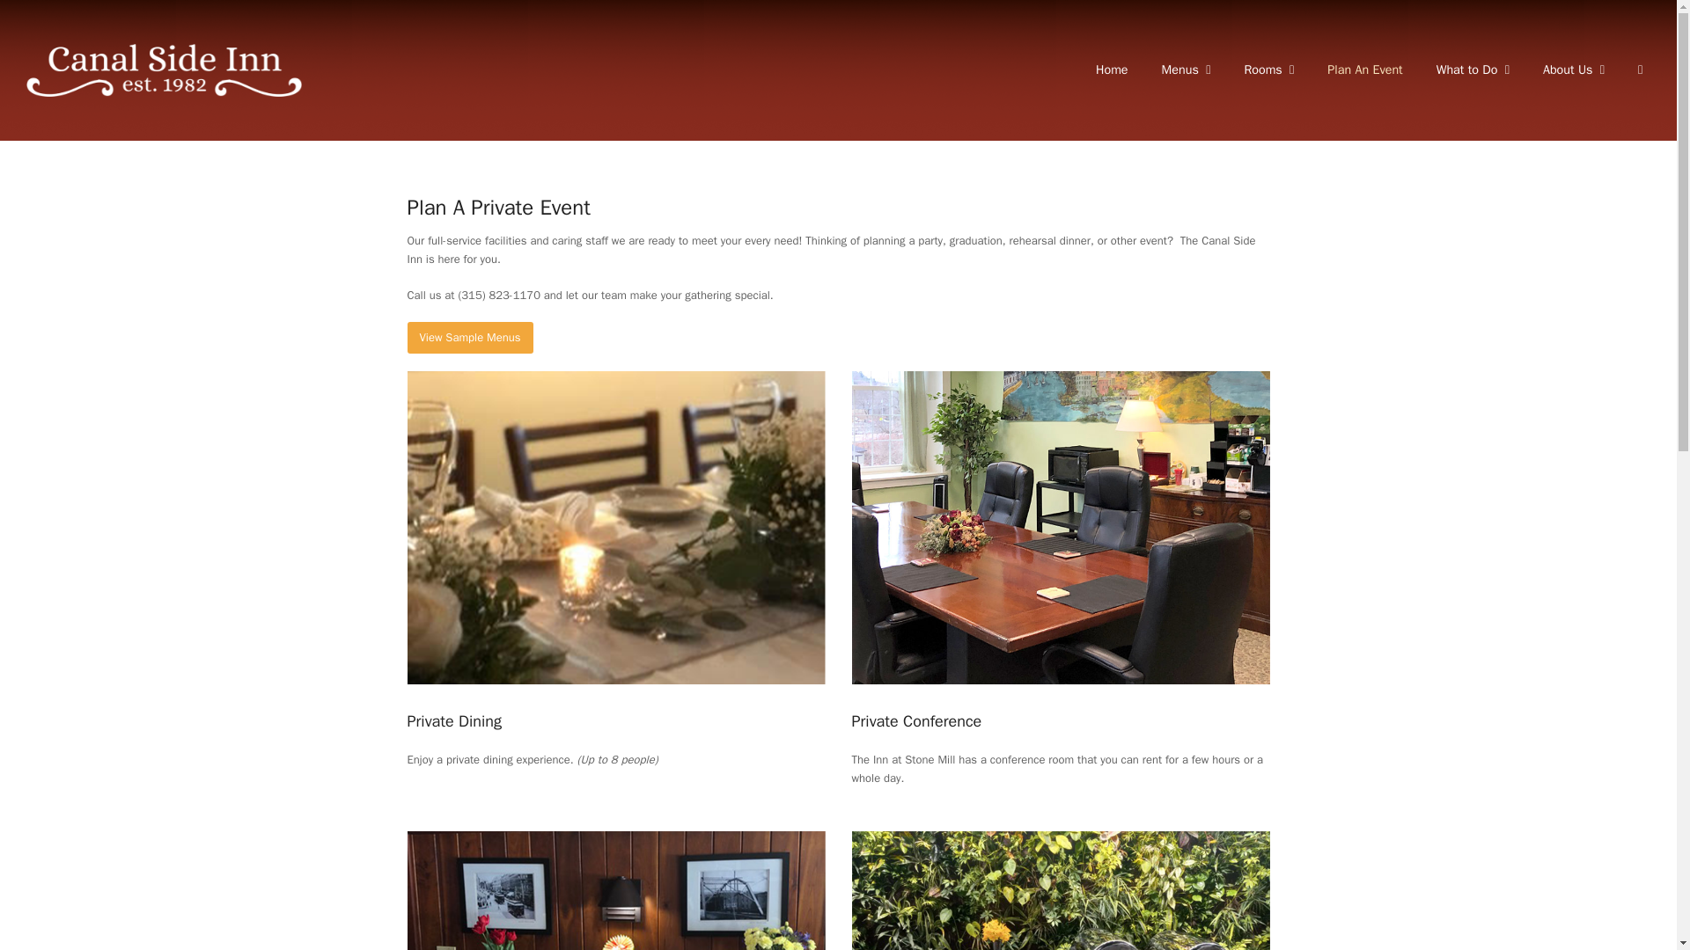  I want to click on in-restaurant-4, so click(615, 890).